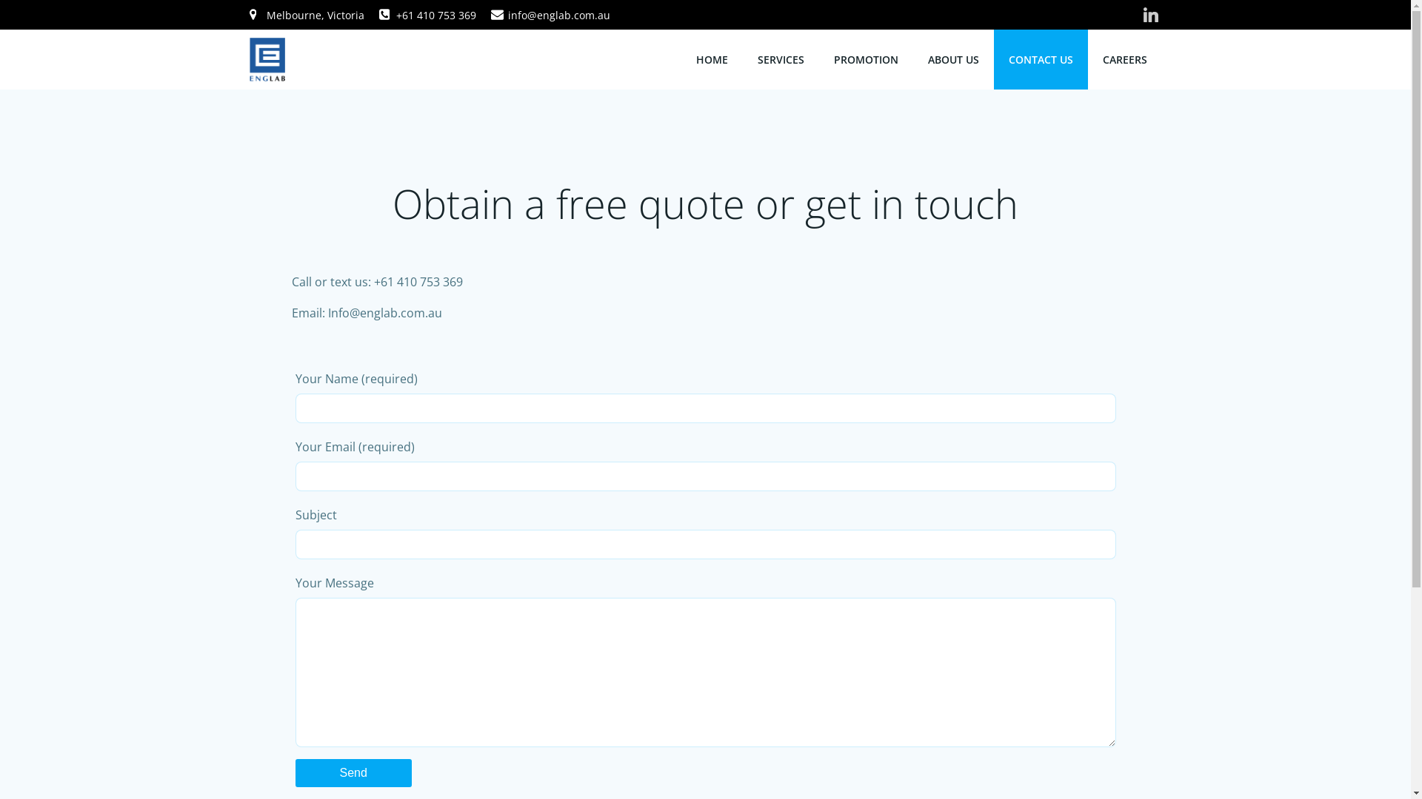 This screenshot has width=1422, height=799. Describe the element at coordinates (1041, 59) in the screenshot. I see `CONTACT US` at that location.